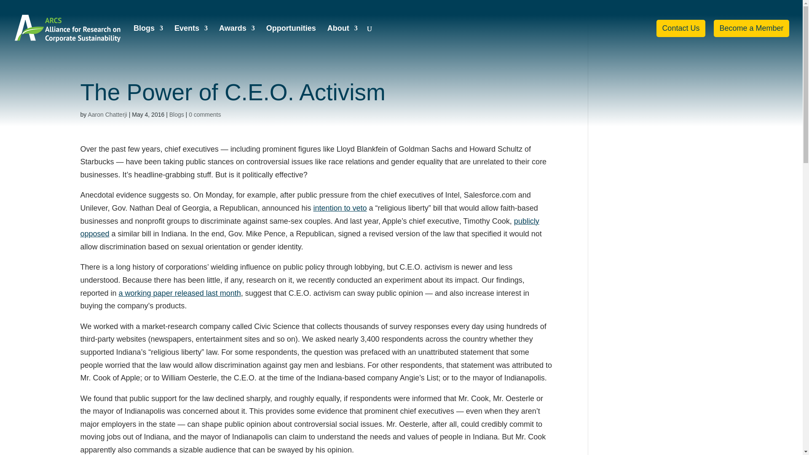 This screenshot has height=455, width=809. What do you see at coordinates (107, 114) in the screenshot?
I see `Posts by Aaron Chatterji` at bounding box center [107, 114].